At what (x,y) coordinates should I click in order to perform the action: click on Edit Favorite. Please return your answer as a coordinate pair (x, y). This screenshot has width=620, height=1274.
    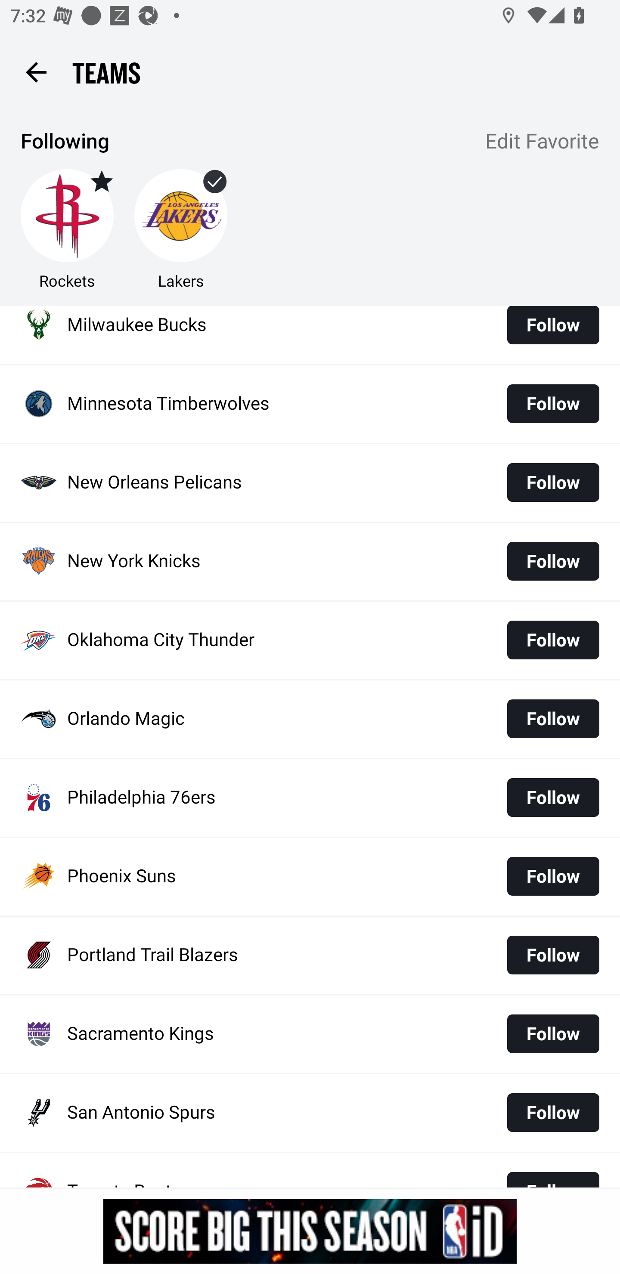
    Looking at the image, I should click on (542, 142).